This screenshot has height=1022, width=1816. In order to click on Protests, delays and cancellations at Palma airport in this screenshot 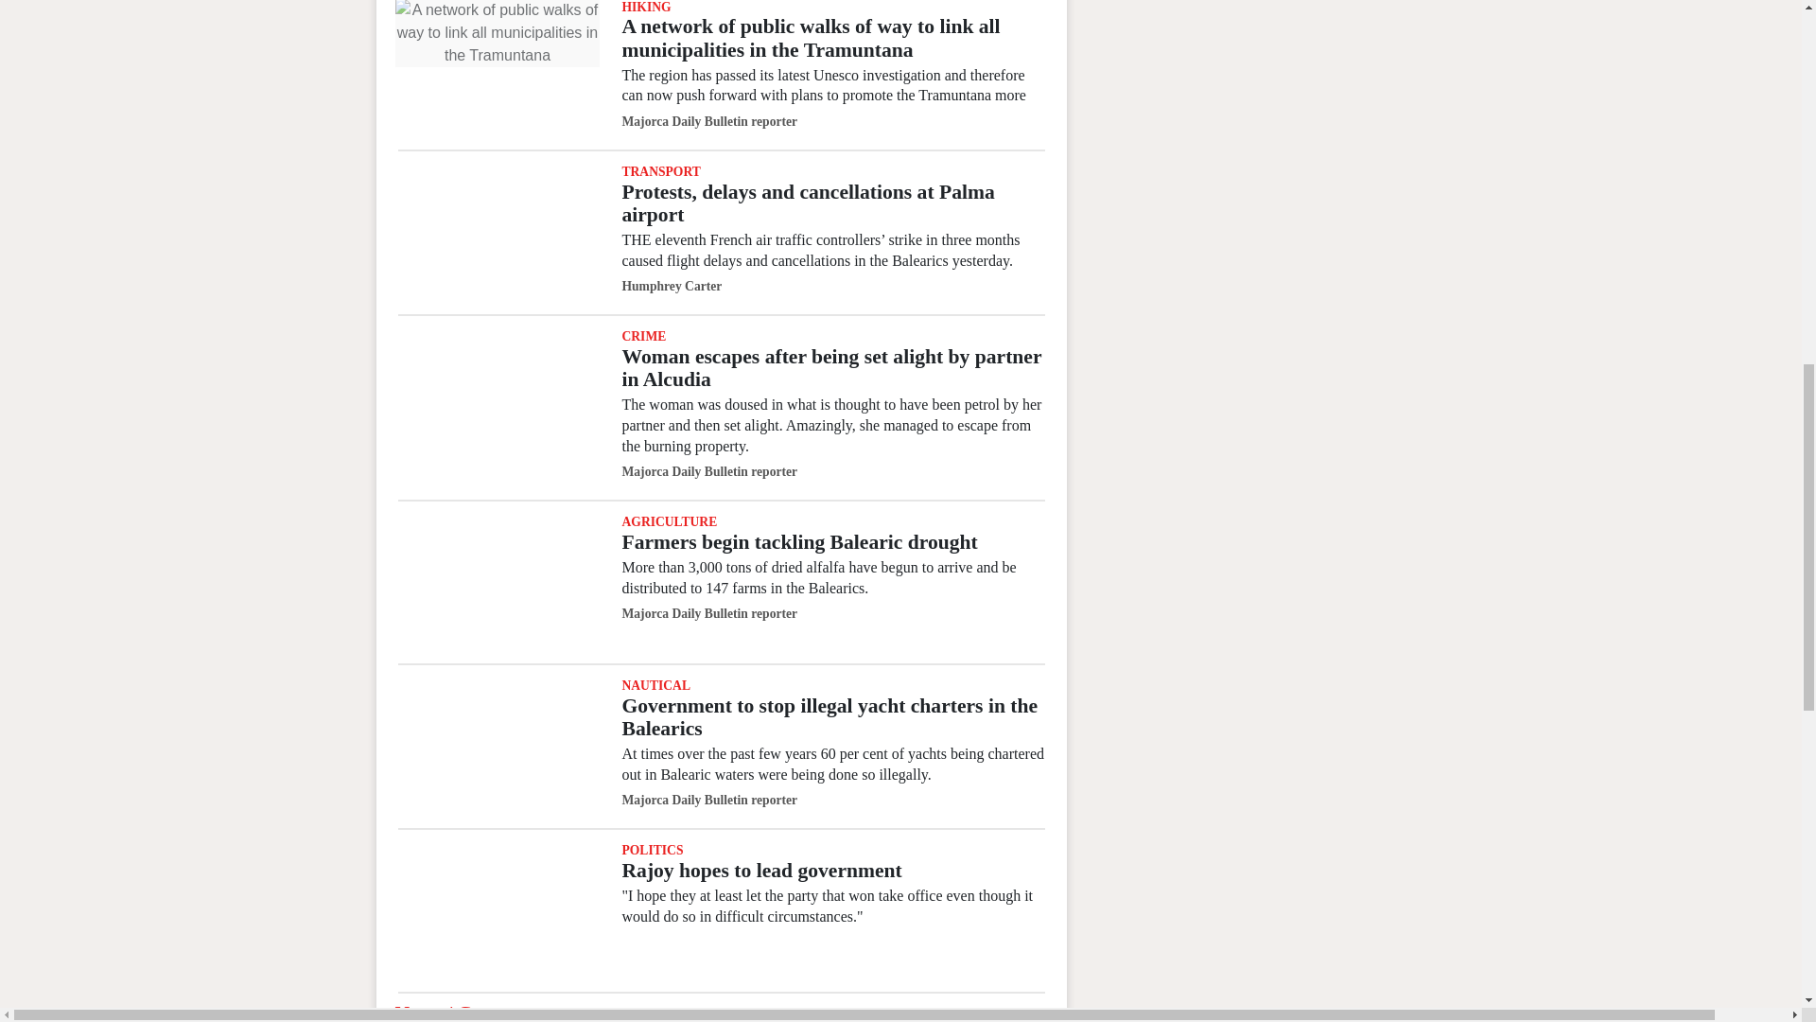, I will do `click(498, 231)`.